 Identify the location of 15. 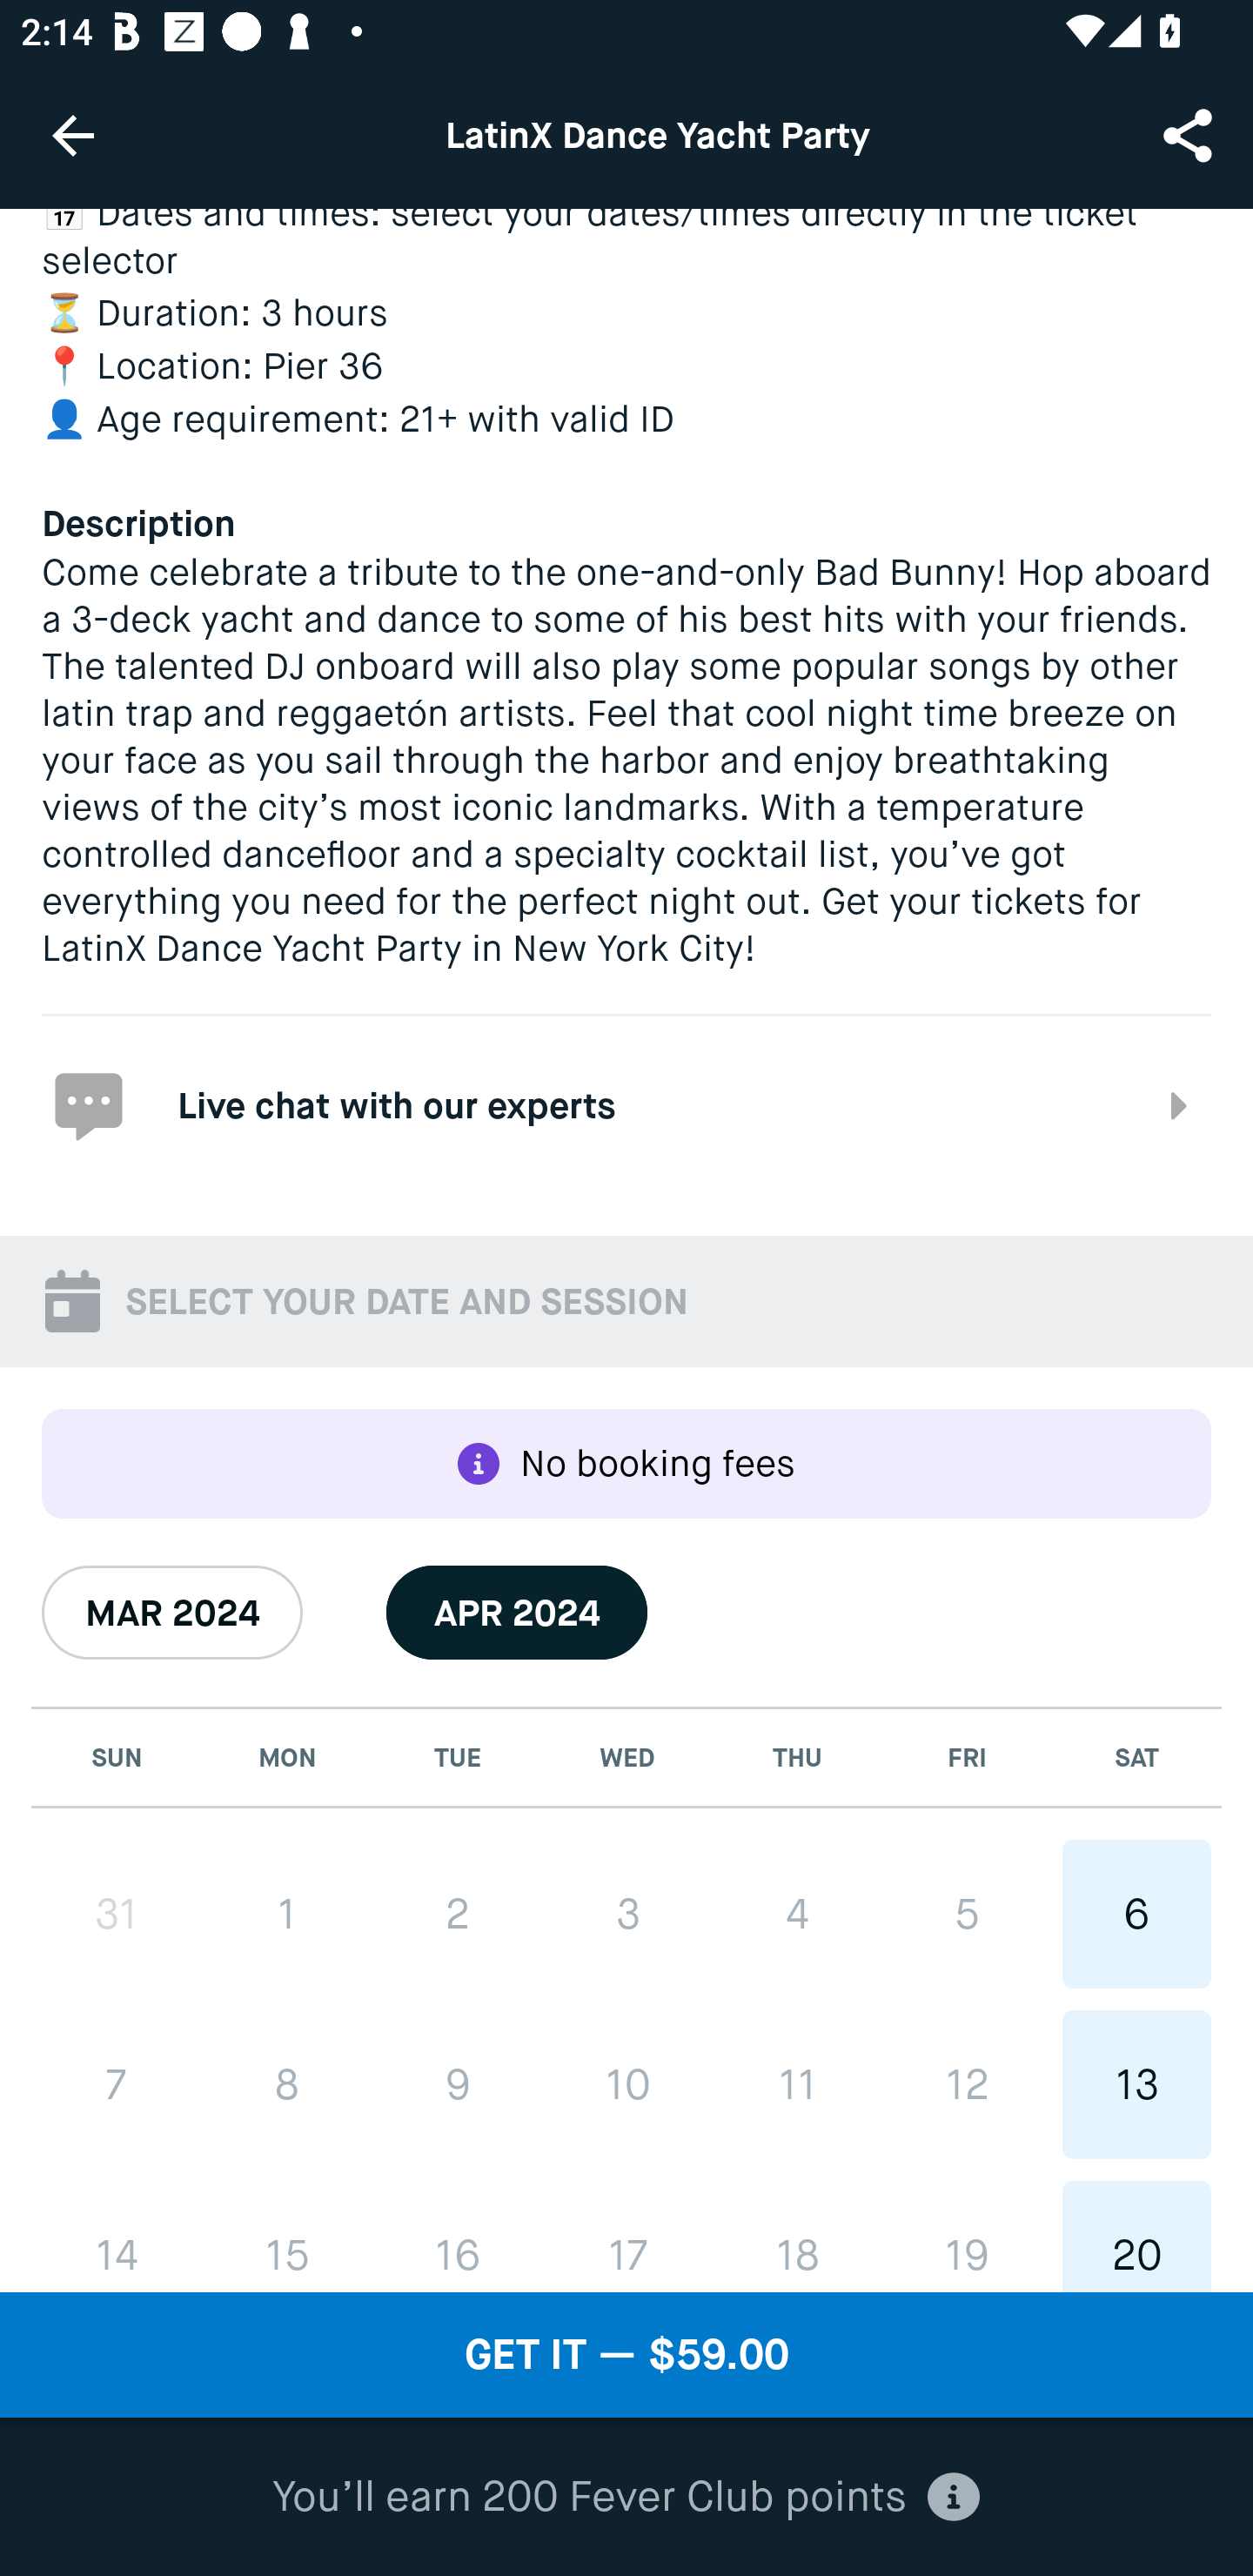
(287, 2237).